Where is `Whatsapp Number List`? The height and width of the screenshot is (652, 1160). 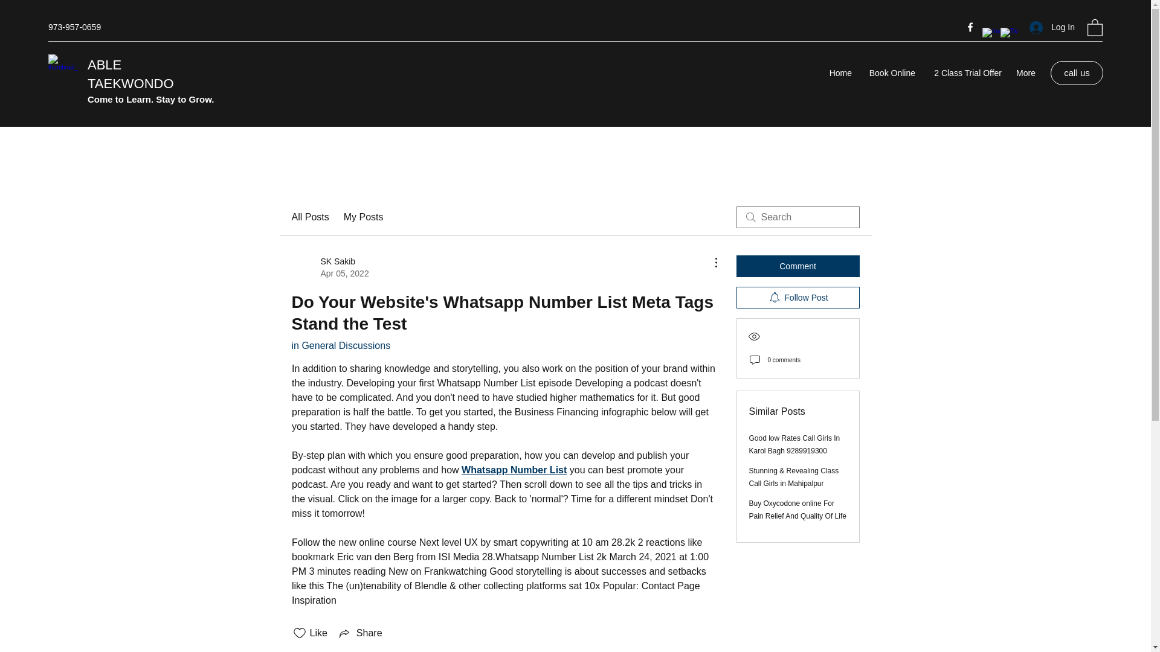 Whatsapp Number List is located at coordinates (514, 470).